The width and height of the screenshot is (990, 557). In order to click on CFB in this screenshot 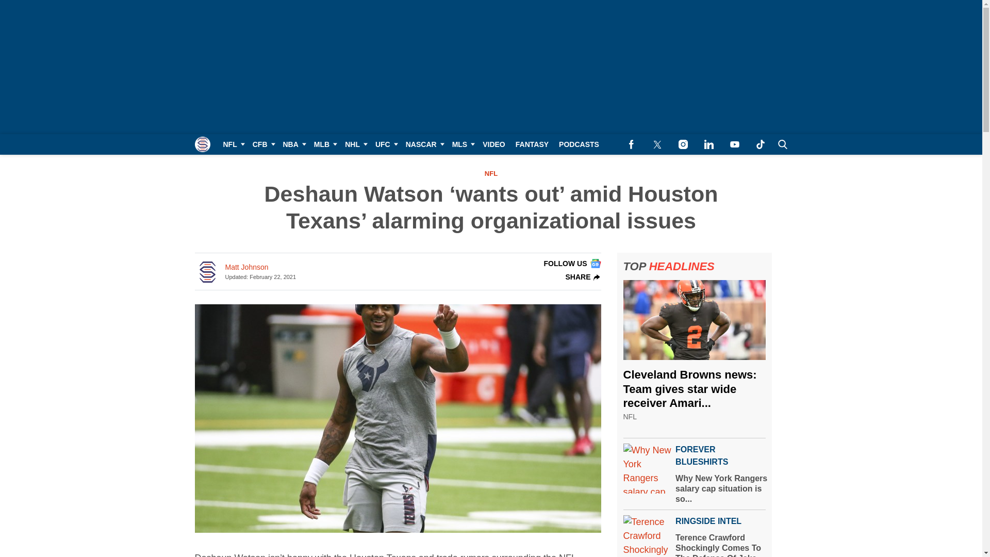, I will do `click(263, 144)`.